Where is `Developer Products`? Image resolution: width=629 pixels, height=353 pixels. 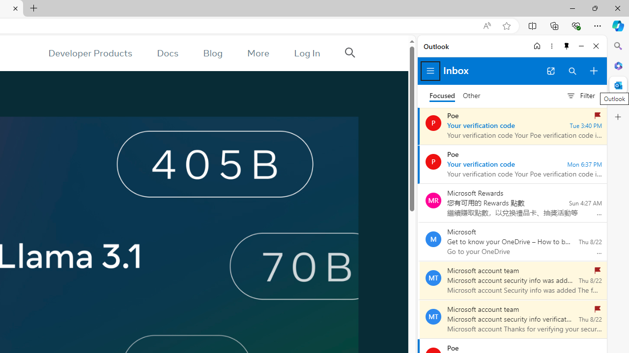 Developer Products is located at coordinates (90, 53).